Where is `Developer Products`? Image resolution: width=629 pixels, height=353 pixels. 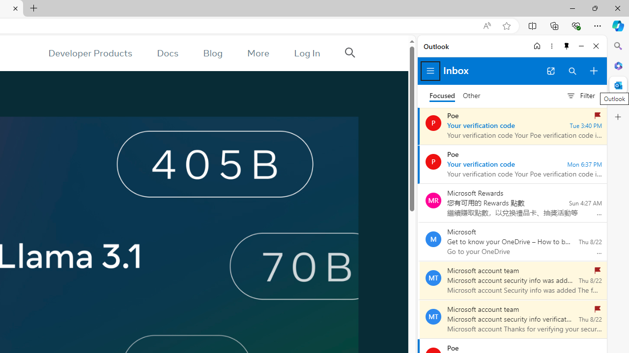 Developer Products is located at coordinates (90, 53).